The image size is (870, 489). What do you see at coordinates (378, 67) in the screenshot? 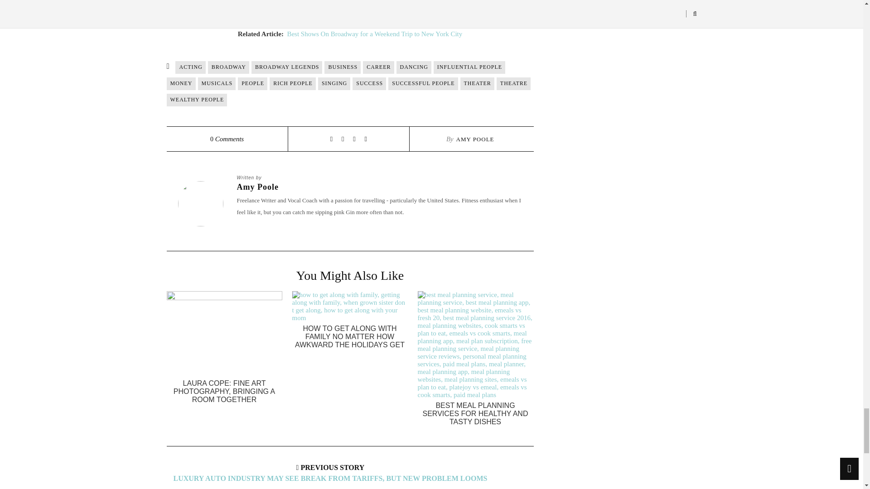
I see `CAREER` at bounding box center [378, 67].